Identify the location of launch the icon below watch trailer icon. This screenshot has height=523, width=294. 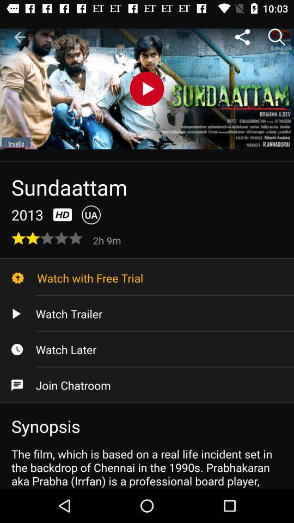
(147, 349).